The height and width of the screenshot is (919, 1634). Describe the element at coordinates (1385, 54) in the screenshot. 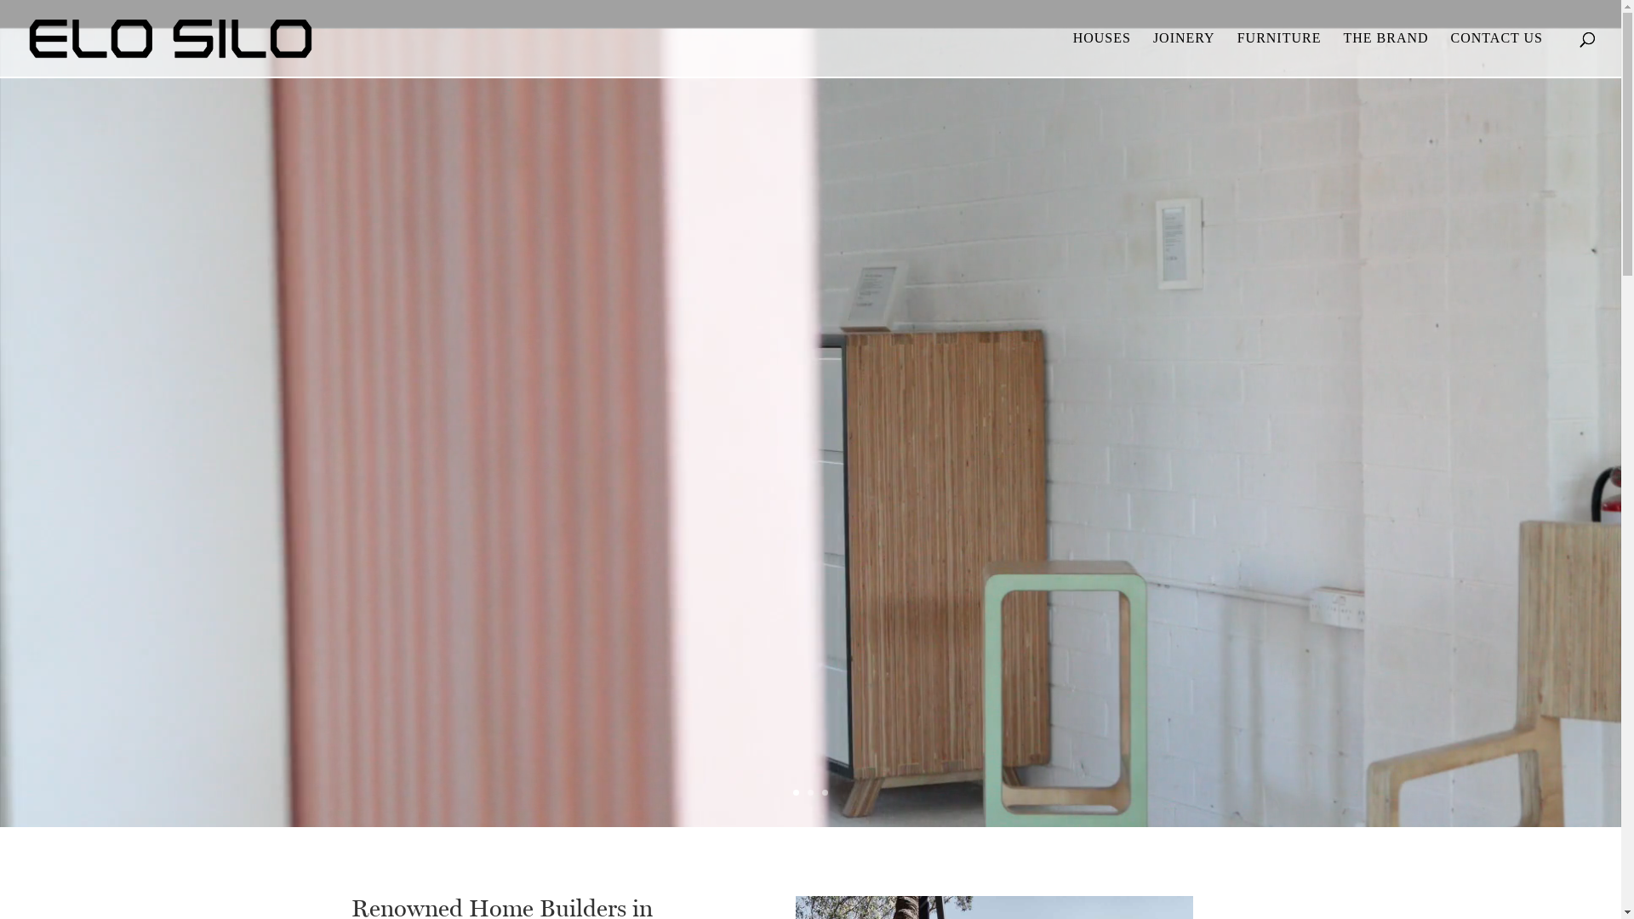

I see `THE BRAND` at that location.